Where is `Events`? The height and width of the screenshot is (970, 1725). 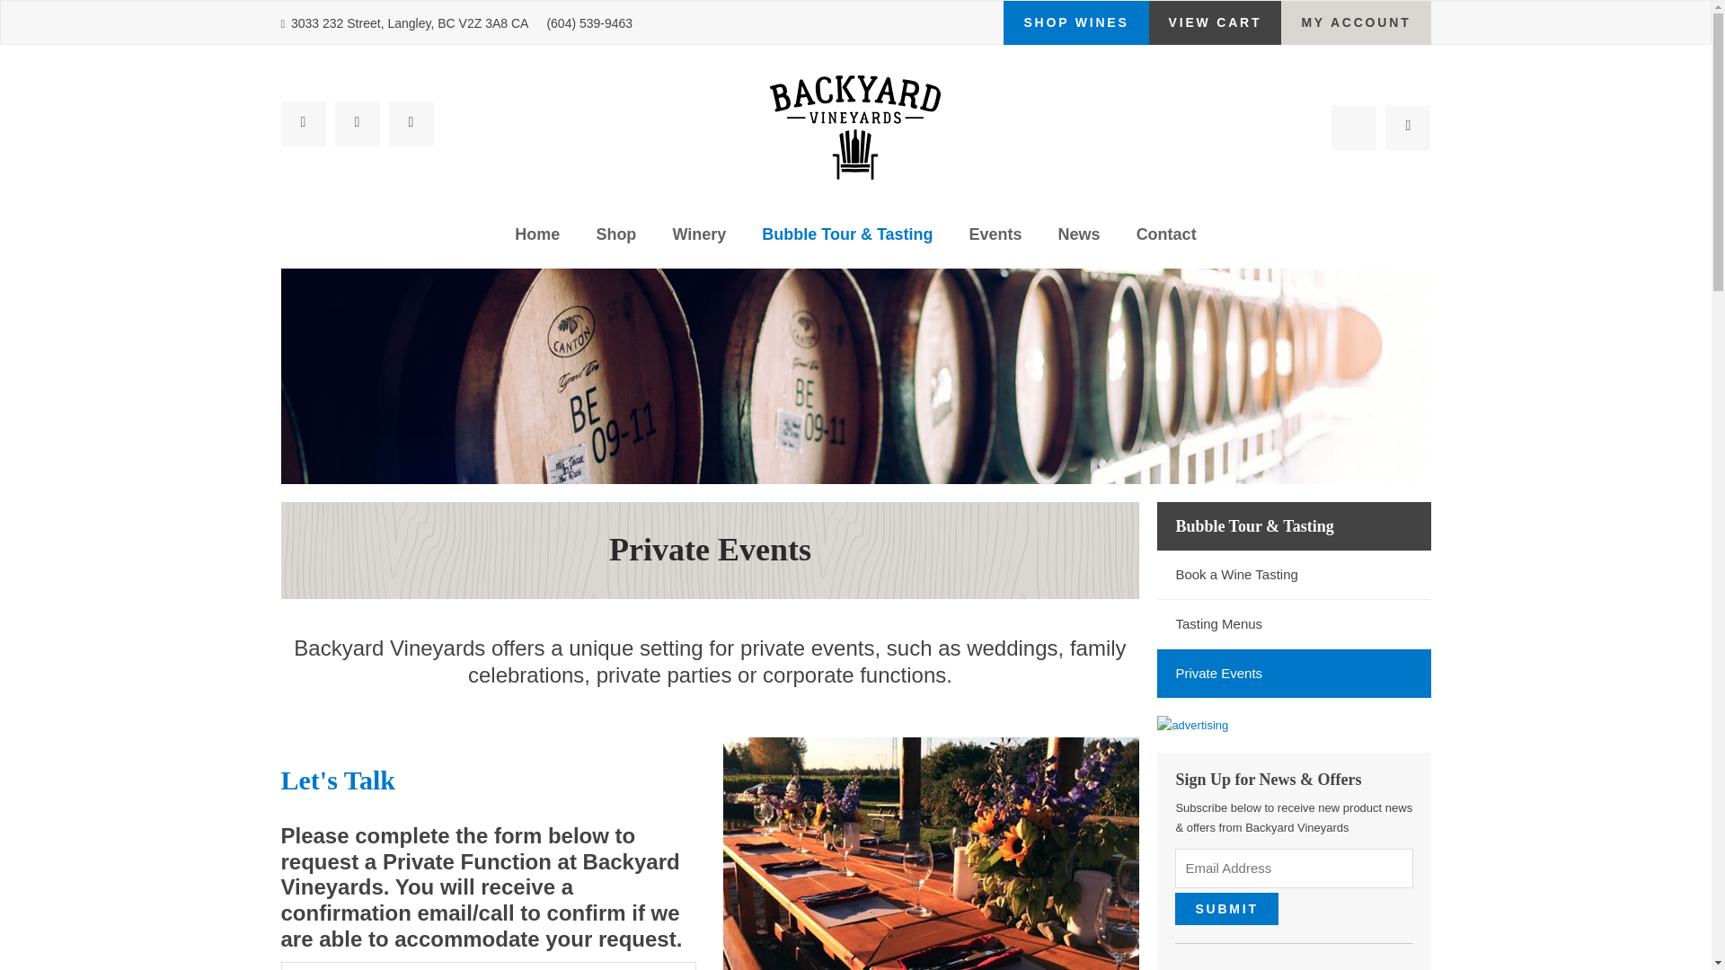
Events is located at coordinates (995, 237).